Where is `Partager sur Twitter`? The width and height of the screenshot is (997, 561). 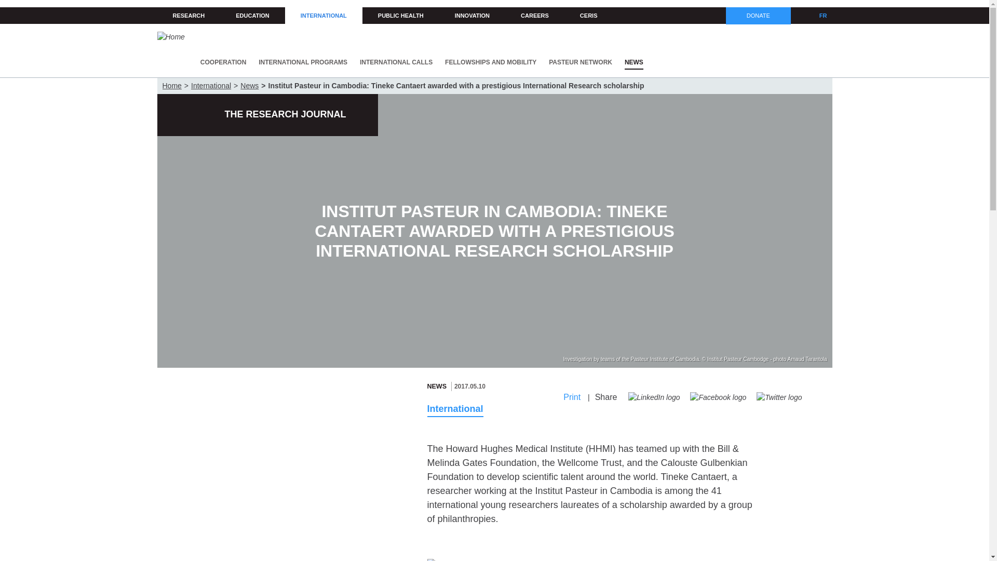 Partager sur Twitter is located at coordinates (779, 397).